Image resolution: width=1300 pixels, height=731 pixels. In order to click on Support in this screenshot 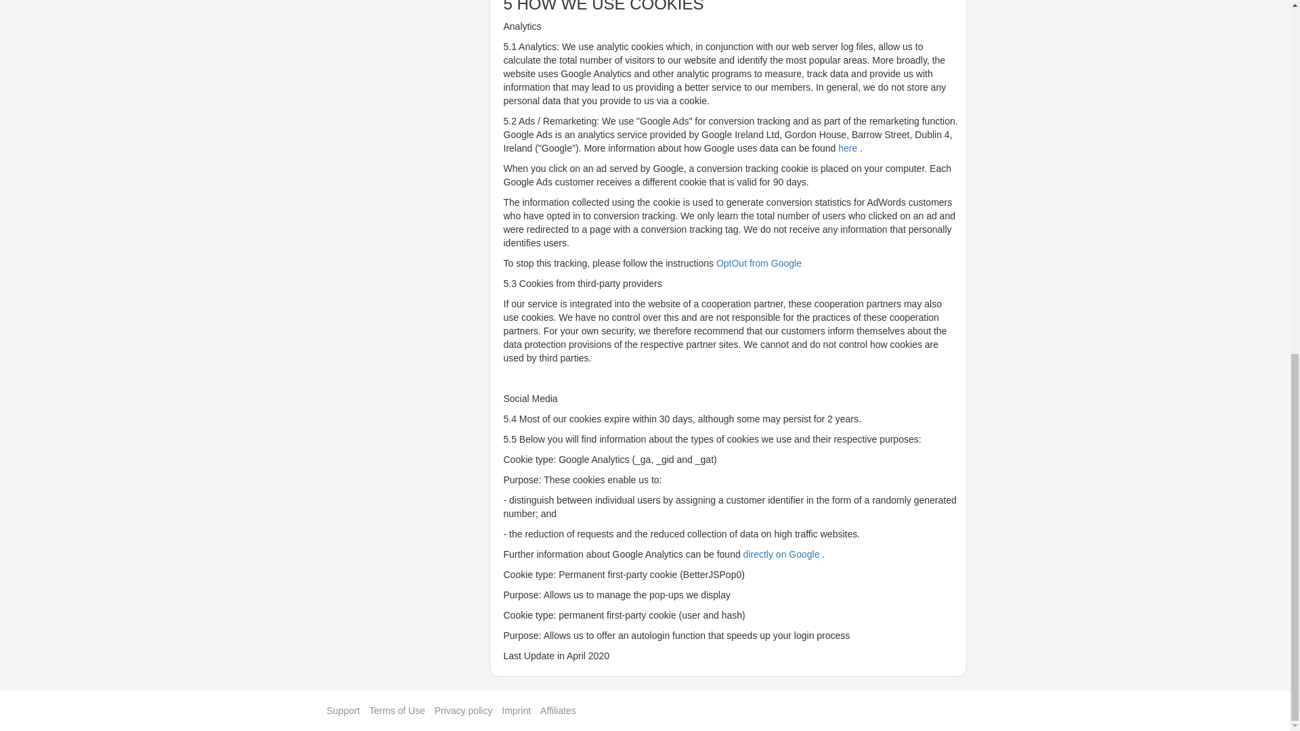, I will do `click(343, 711)`.